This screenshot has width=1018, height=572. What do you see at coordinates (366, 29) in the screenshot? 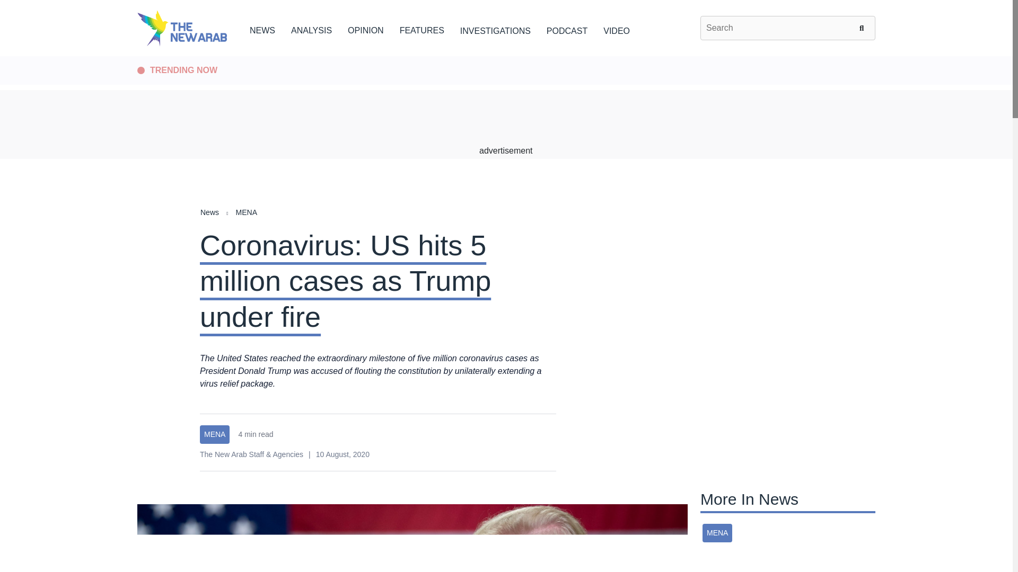
I see `OPINION` at bounding box center [366, 29].